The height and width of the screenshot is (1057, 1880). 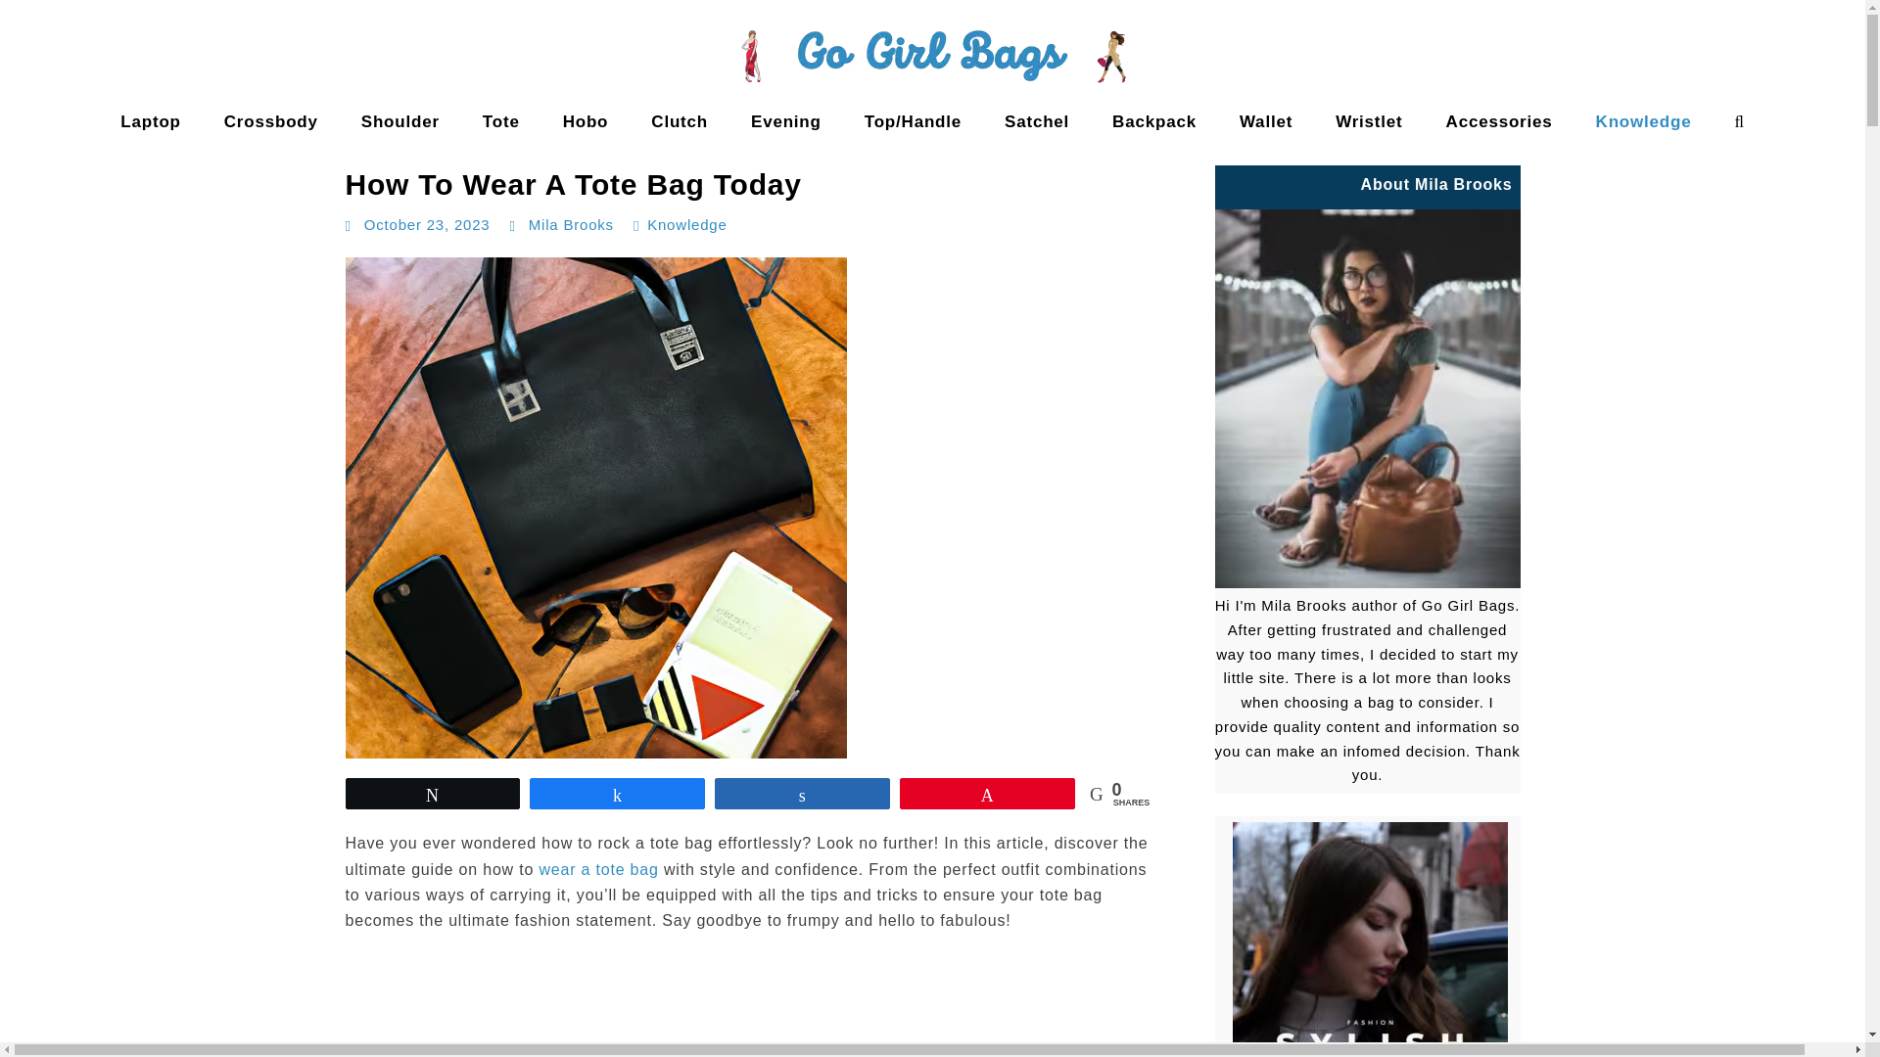 What do you see at coordinates (1153, 121) in the screenshot?
I see `Backpack` at bounding box center [1153, 121].